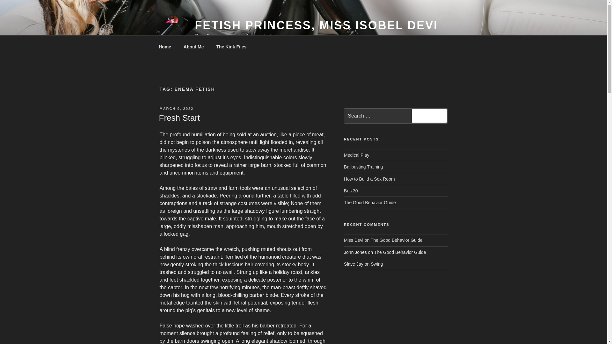 The height and width of the screenshot is (344, 612). Describe the element at coordinates (400, 252) in the screenshot. I see `The Good Behavior Guide` at that location.